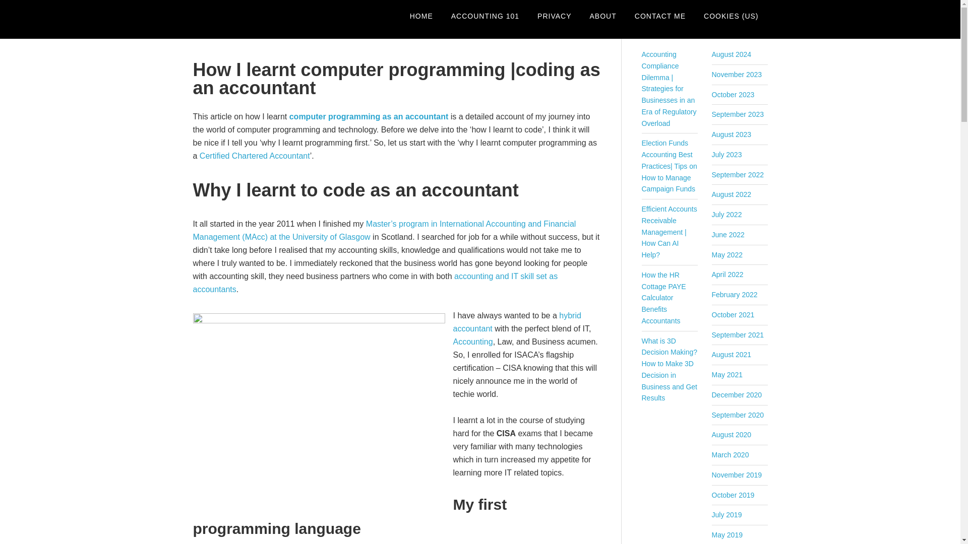 The height and width of the screenshot is (544, 968). Describe the element at coordinates (375, 283) in the screenshot. I see `accounting and IT skill set as accountants` at that location.